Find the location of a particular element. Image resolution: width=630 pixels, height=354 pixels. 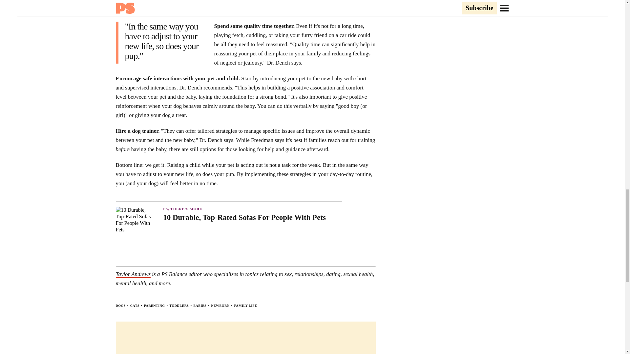

FAMILY LIFE is located at coordinates (245, 305).